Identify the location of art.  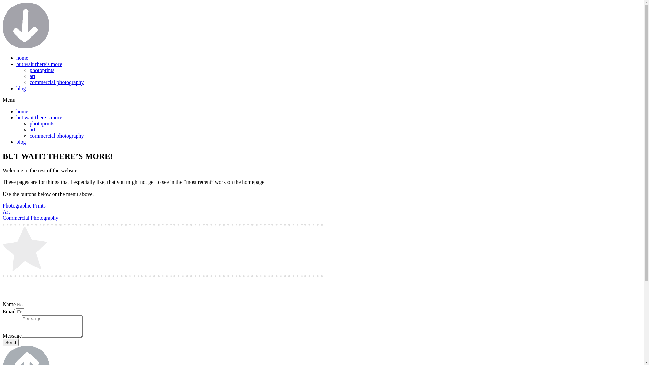
(32, 76).